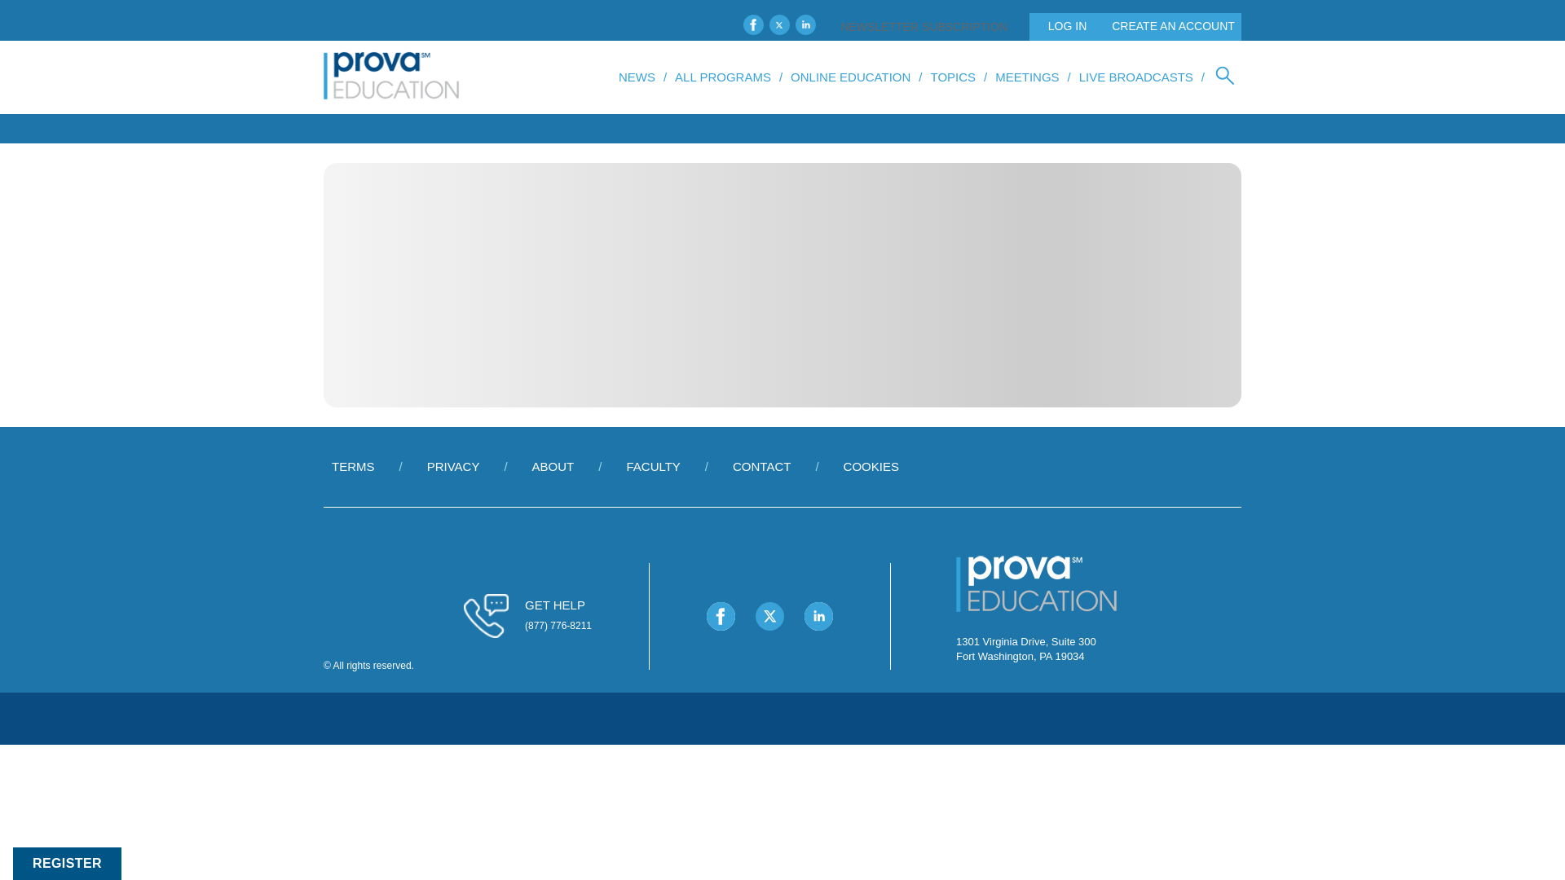 The height and width of the screenshot is (880, 1565). What do you see at coordinates (1037, 584) in the screenshot?
I see `Prova Education` at bounding box center [1037, 584].